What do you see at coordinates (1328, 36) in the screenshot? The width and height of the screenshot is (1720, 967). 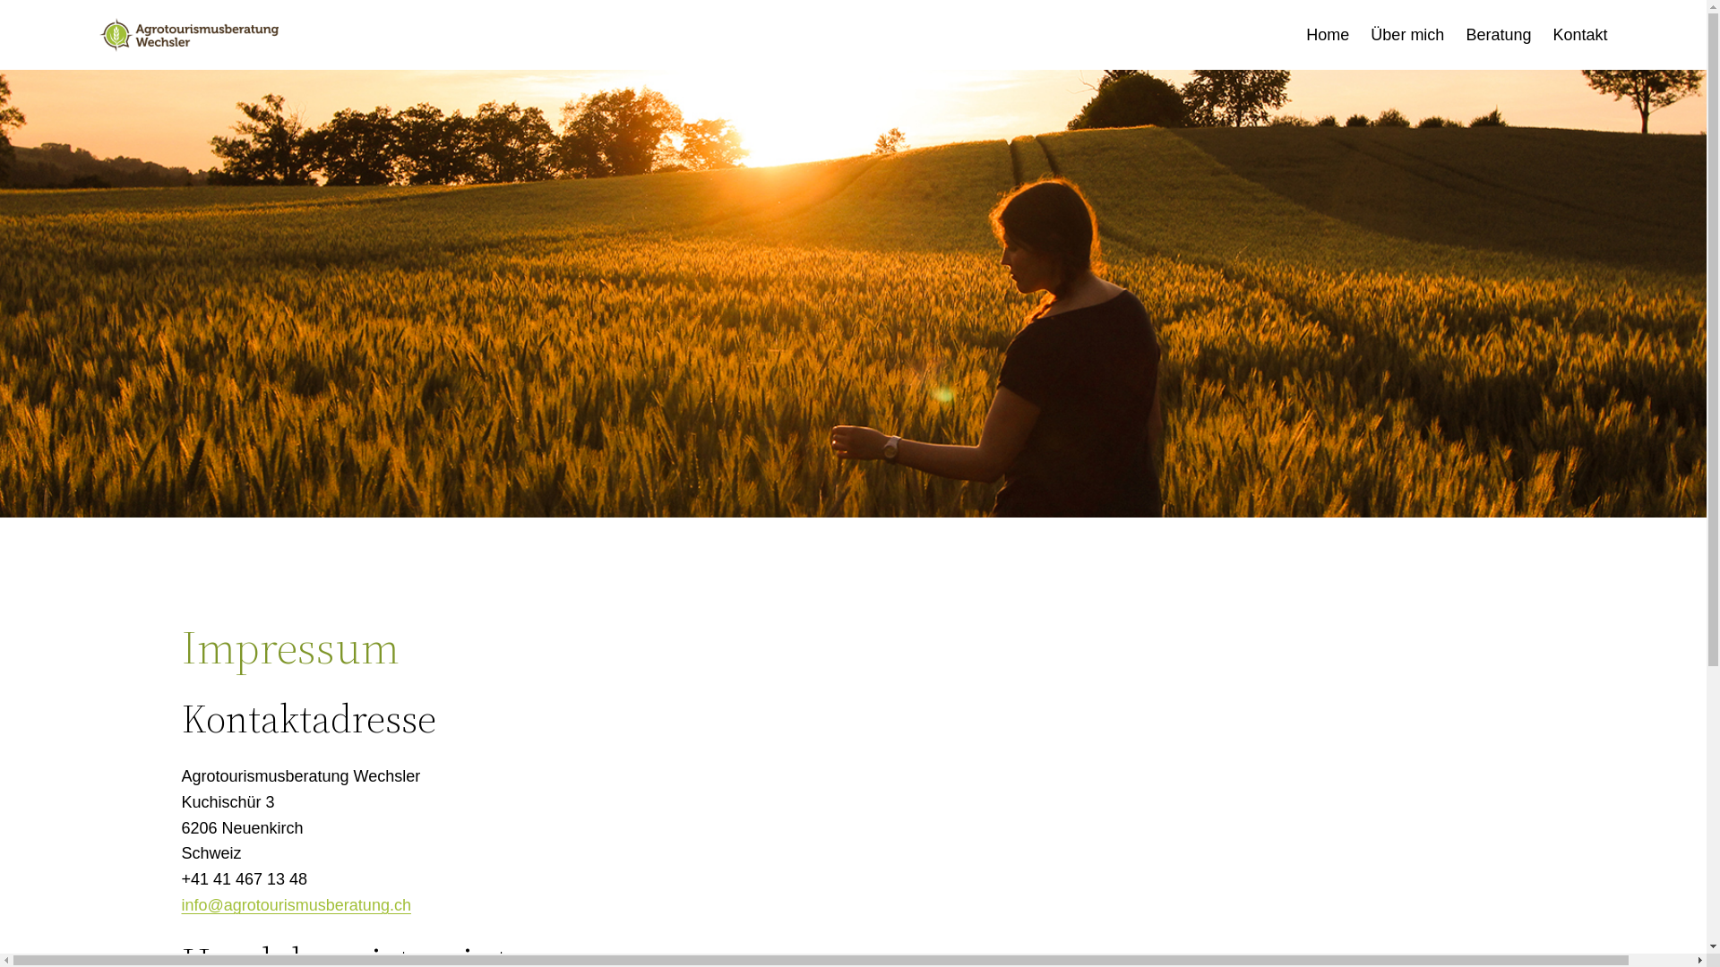 I see `Home` at bounding box center [1328, 36].